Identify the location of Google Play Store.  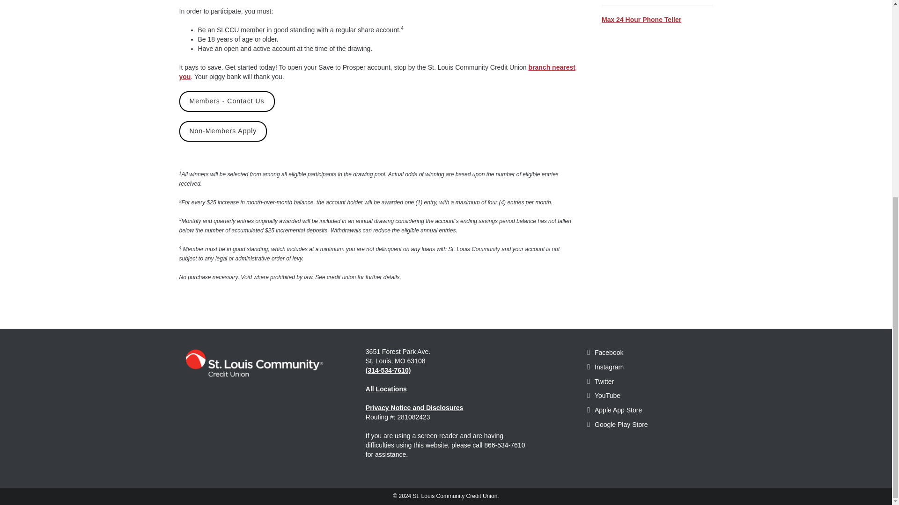
(617, 424).